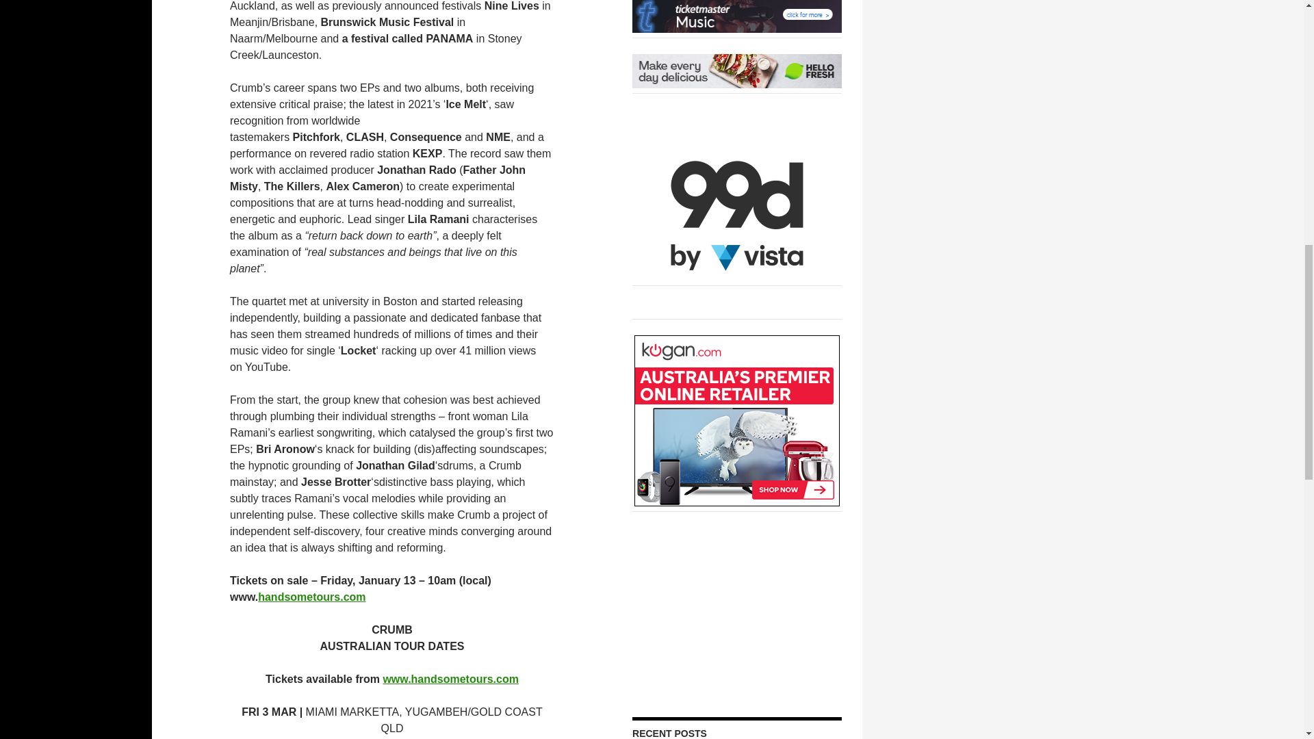  I want to click on www.handsometours.com, so click(450, 679).